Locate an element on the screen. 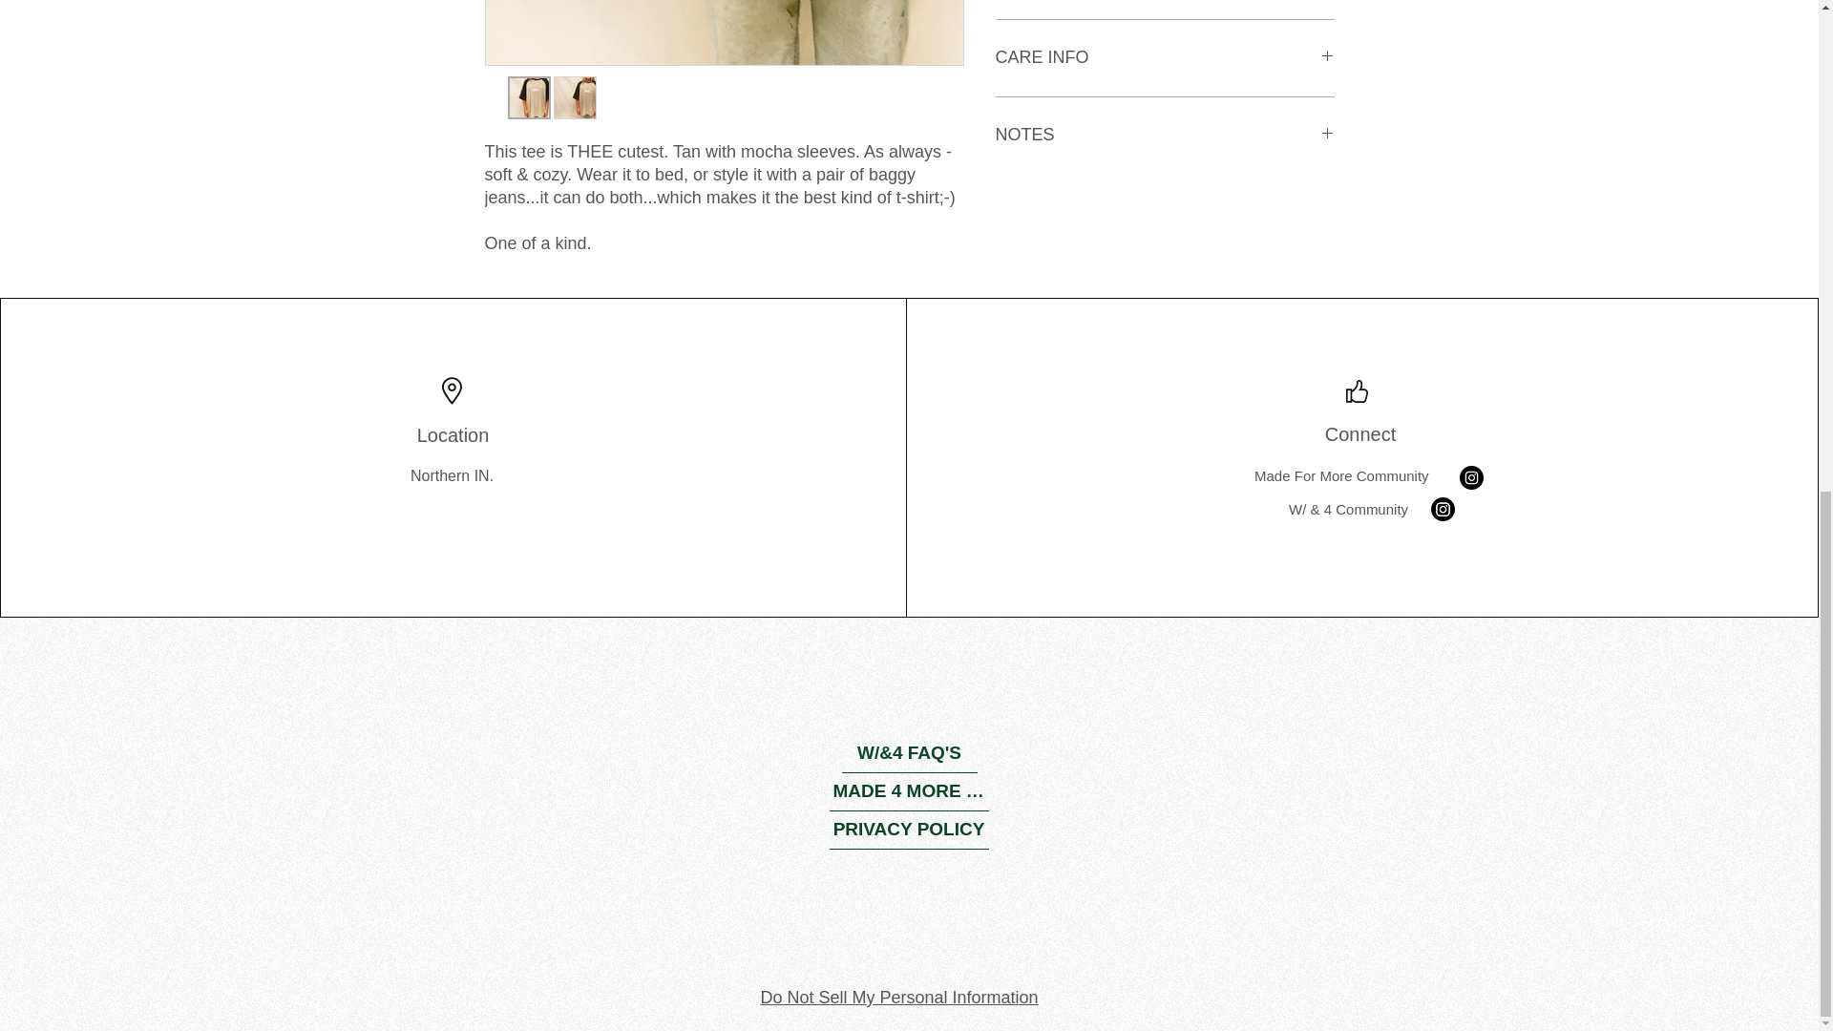 The width and height of the screenshot is (1833, 1031). MADE 4 MORE FAQ'S is located at coordinates (907, 792).